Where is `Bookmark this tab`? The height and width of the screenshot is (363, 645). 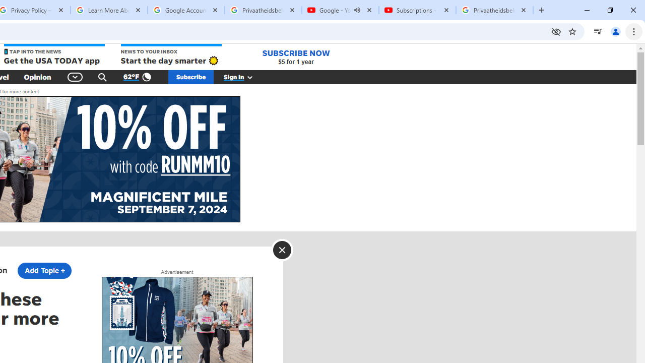 Bookmark this tab is located at coordinates (572, 31).